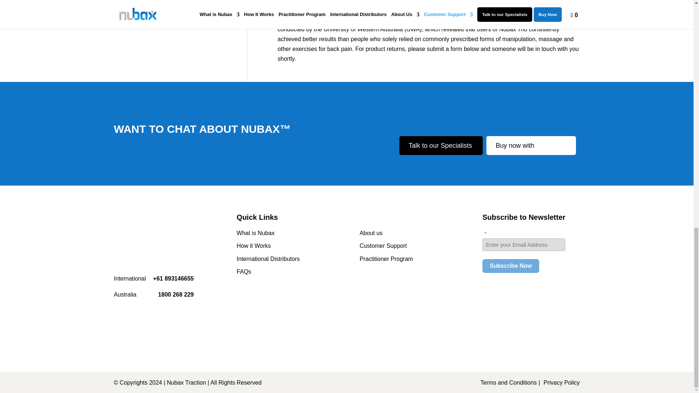 This screenshot has width=699, height=393. I want to click on Subscribe Now, so click(510, 266).